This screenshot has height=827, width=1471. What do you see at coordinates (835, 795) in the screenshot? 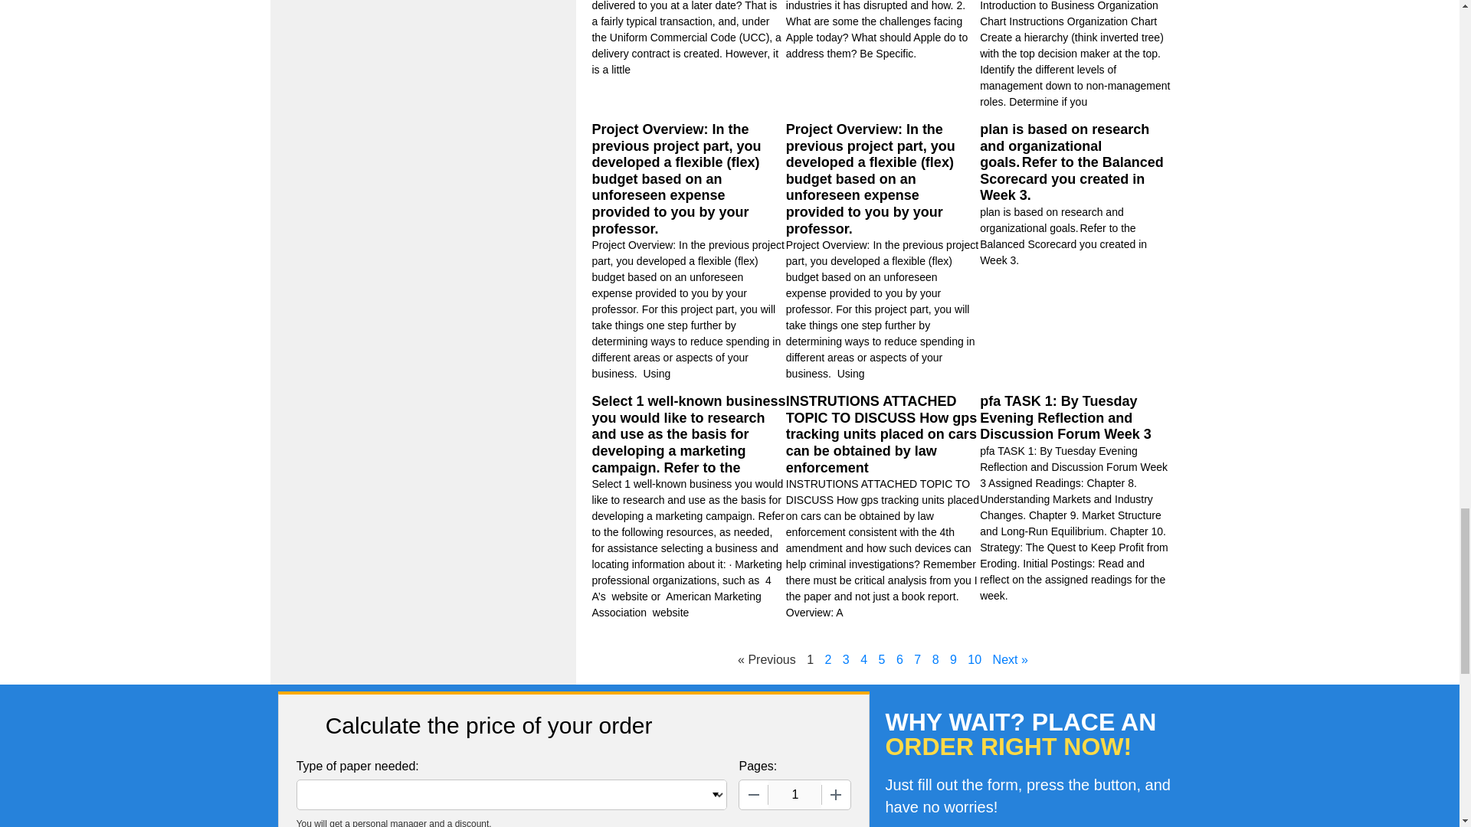
I see `Increase` at bounding box center [835, 795].